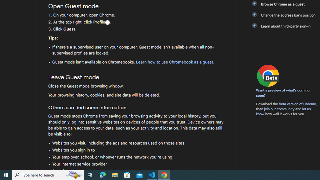 Image resolution: width=320 pixels, height=180 pixels. What do you see at coordinates (297, 104) in the screenshot?
I see `beta version of Chrome` at bounding box center [297, 104].